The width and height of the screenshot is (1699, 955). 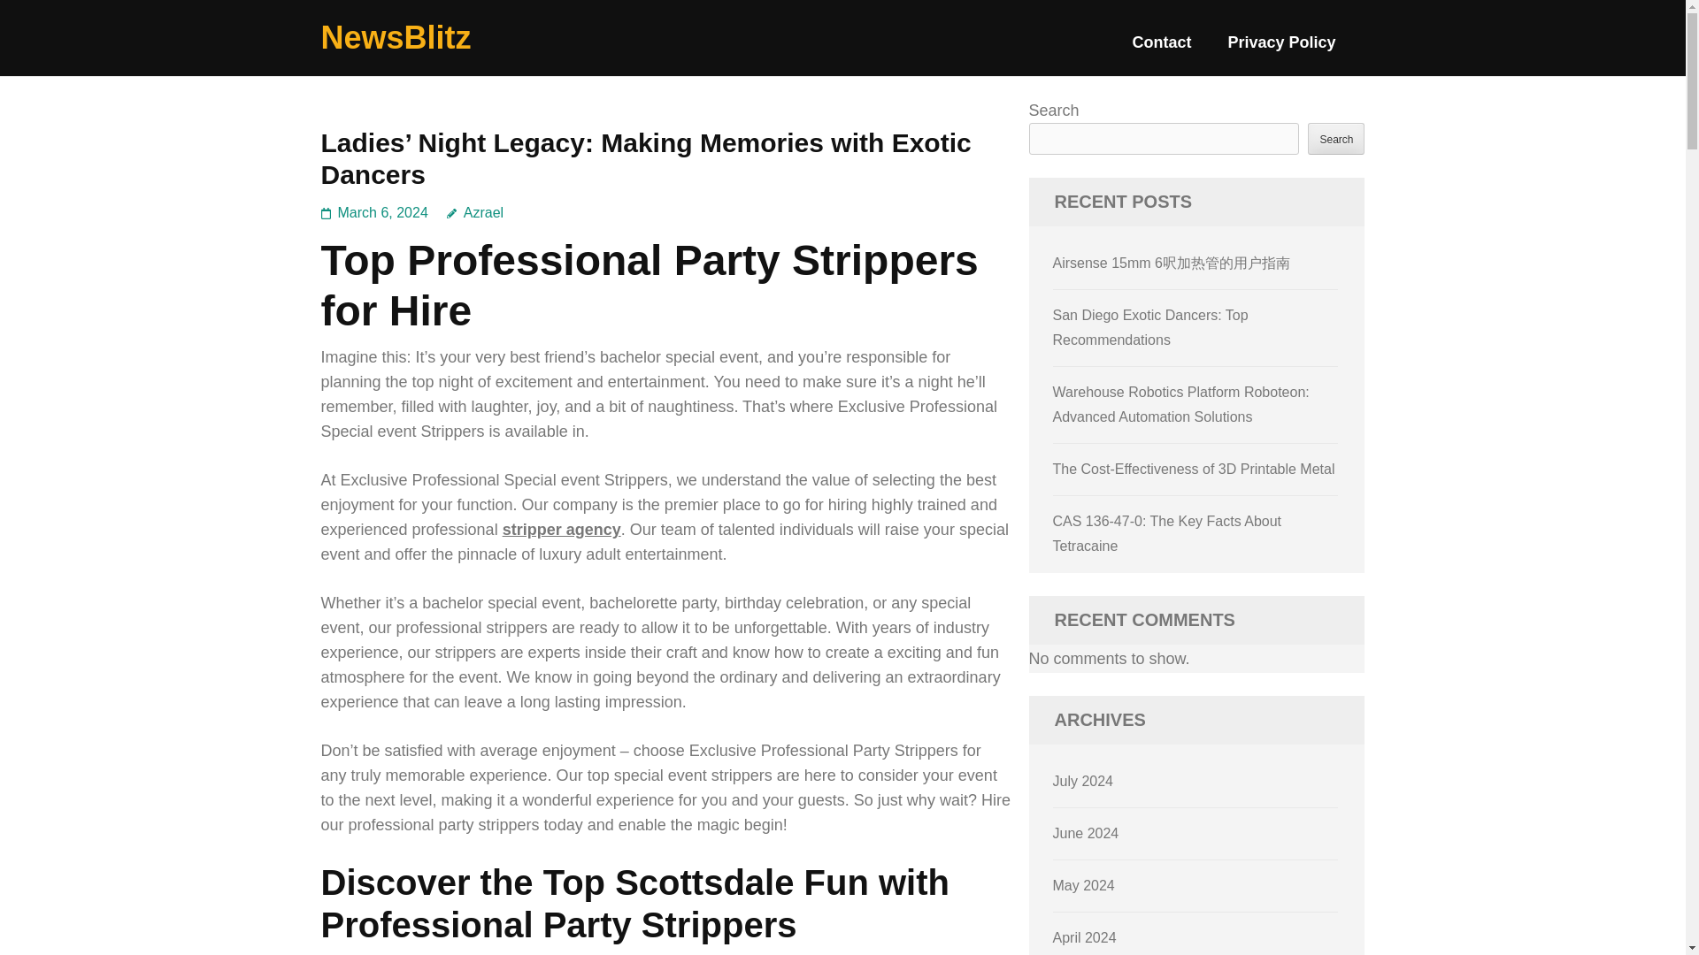 I want to click on Azrael, so click(x=474, y=212).